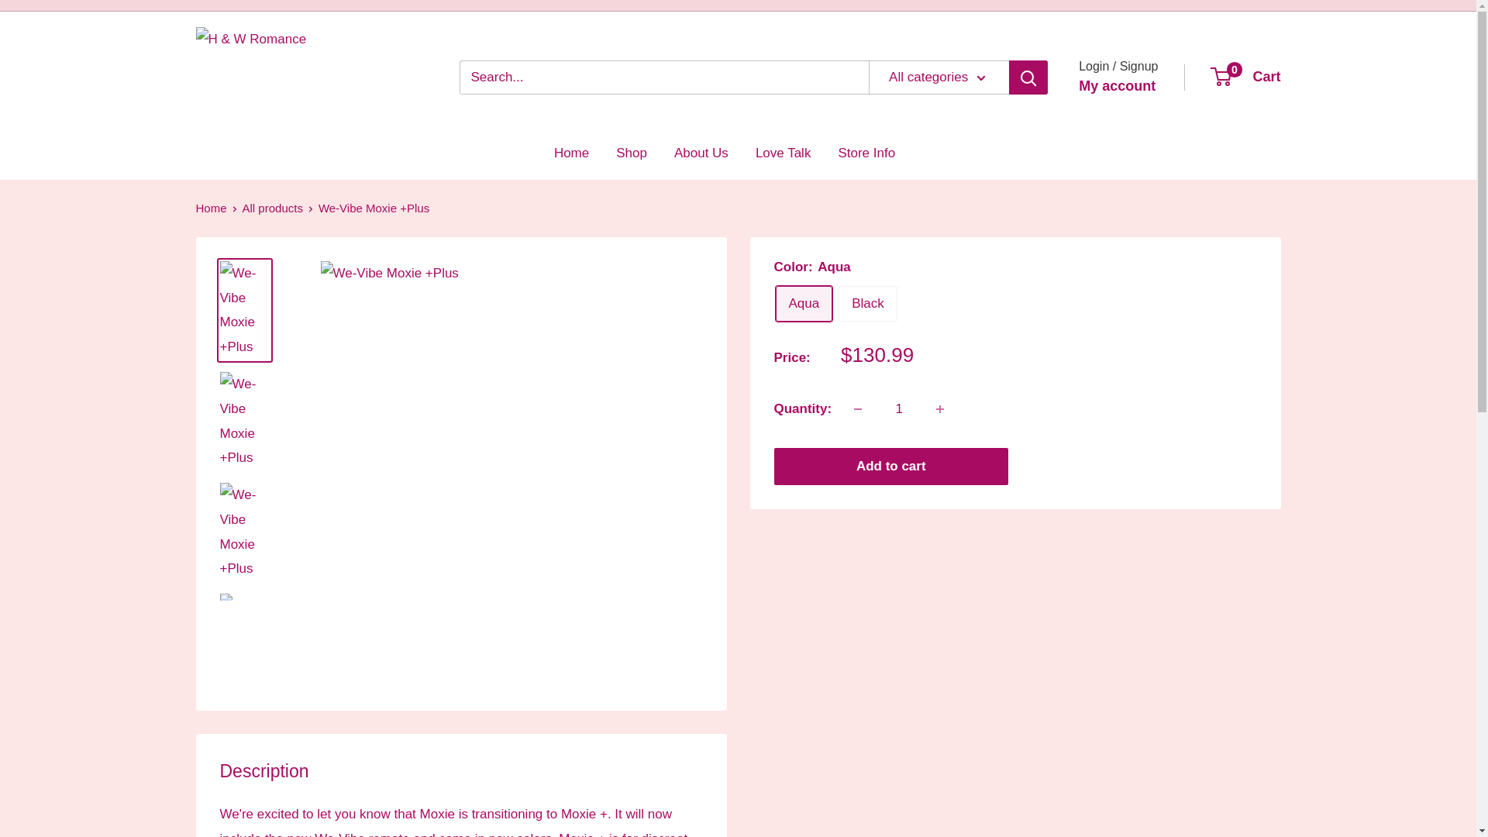  Describe the element at coordinates (273, 208) in the screenshot. I see `All products` at that location.